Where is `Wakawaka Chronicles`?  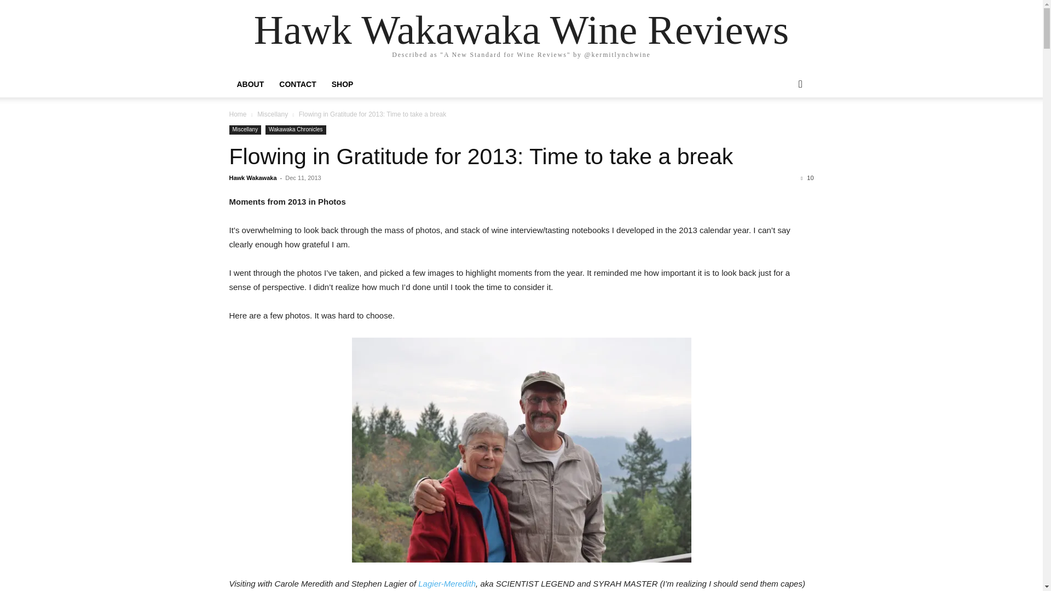 Wakawaka Chronicles is located at coordinates (296, 130).